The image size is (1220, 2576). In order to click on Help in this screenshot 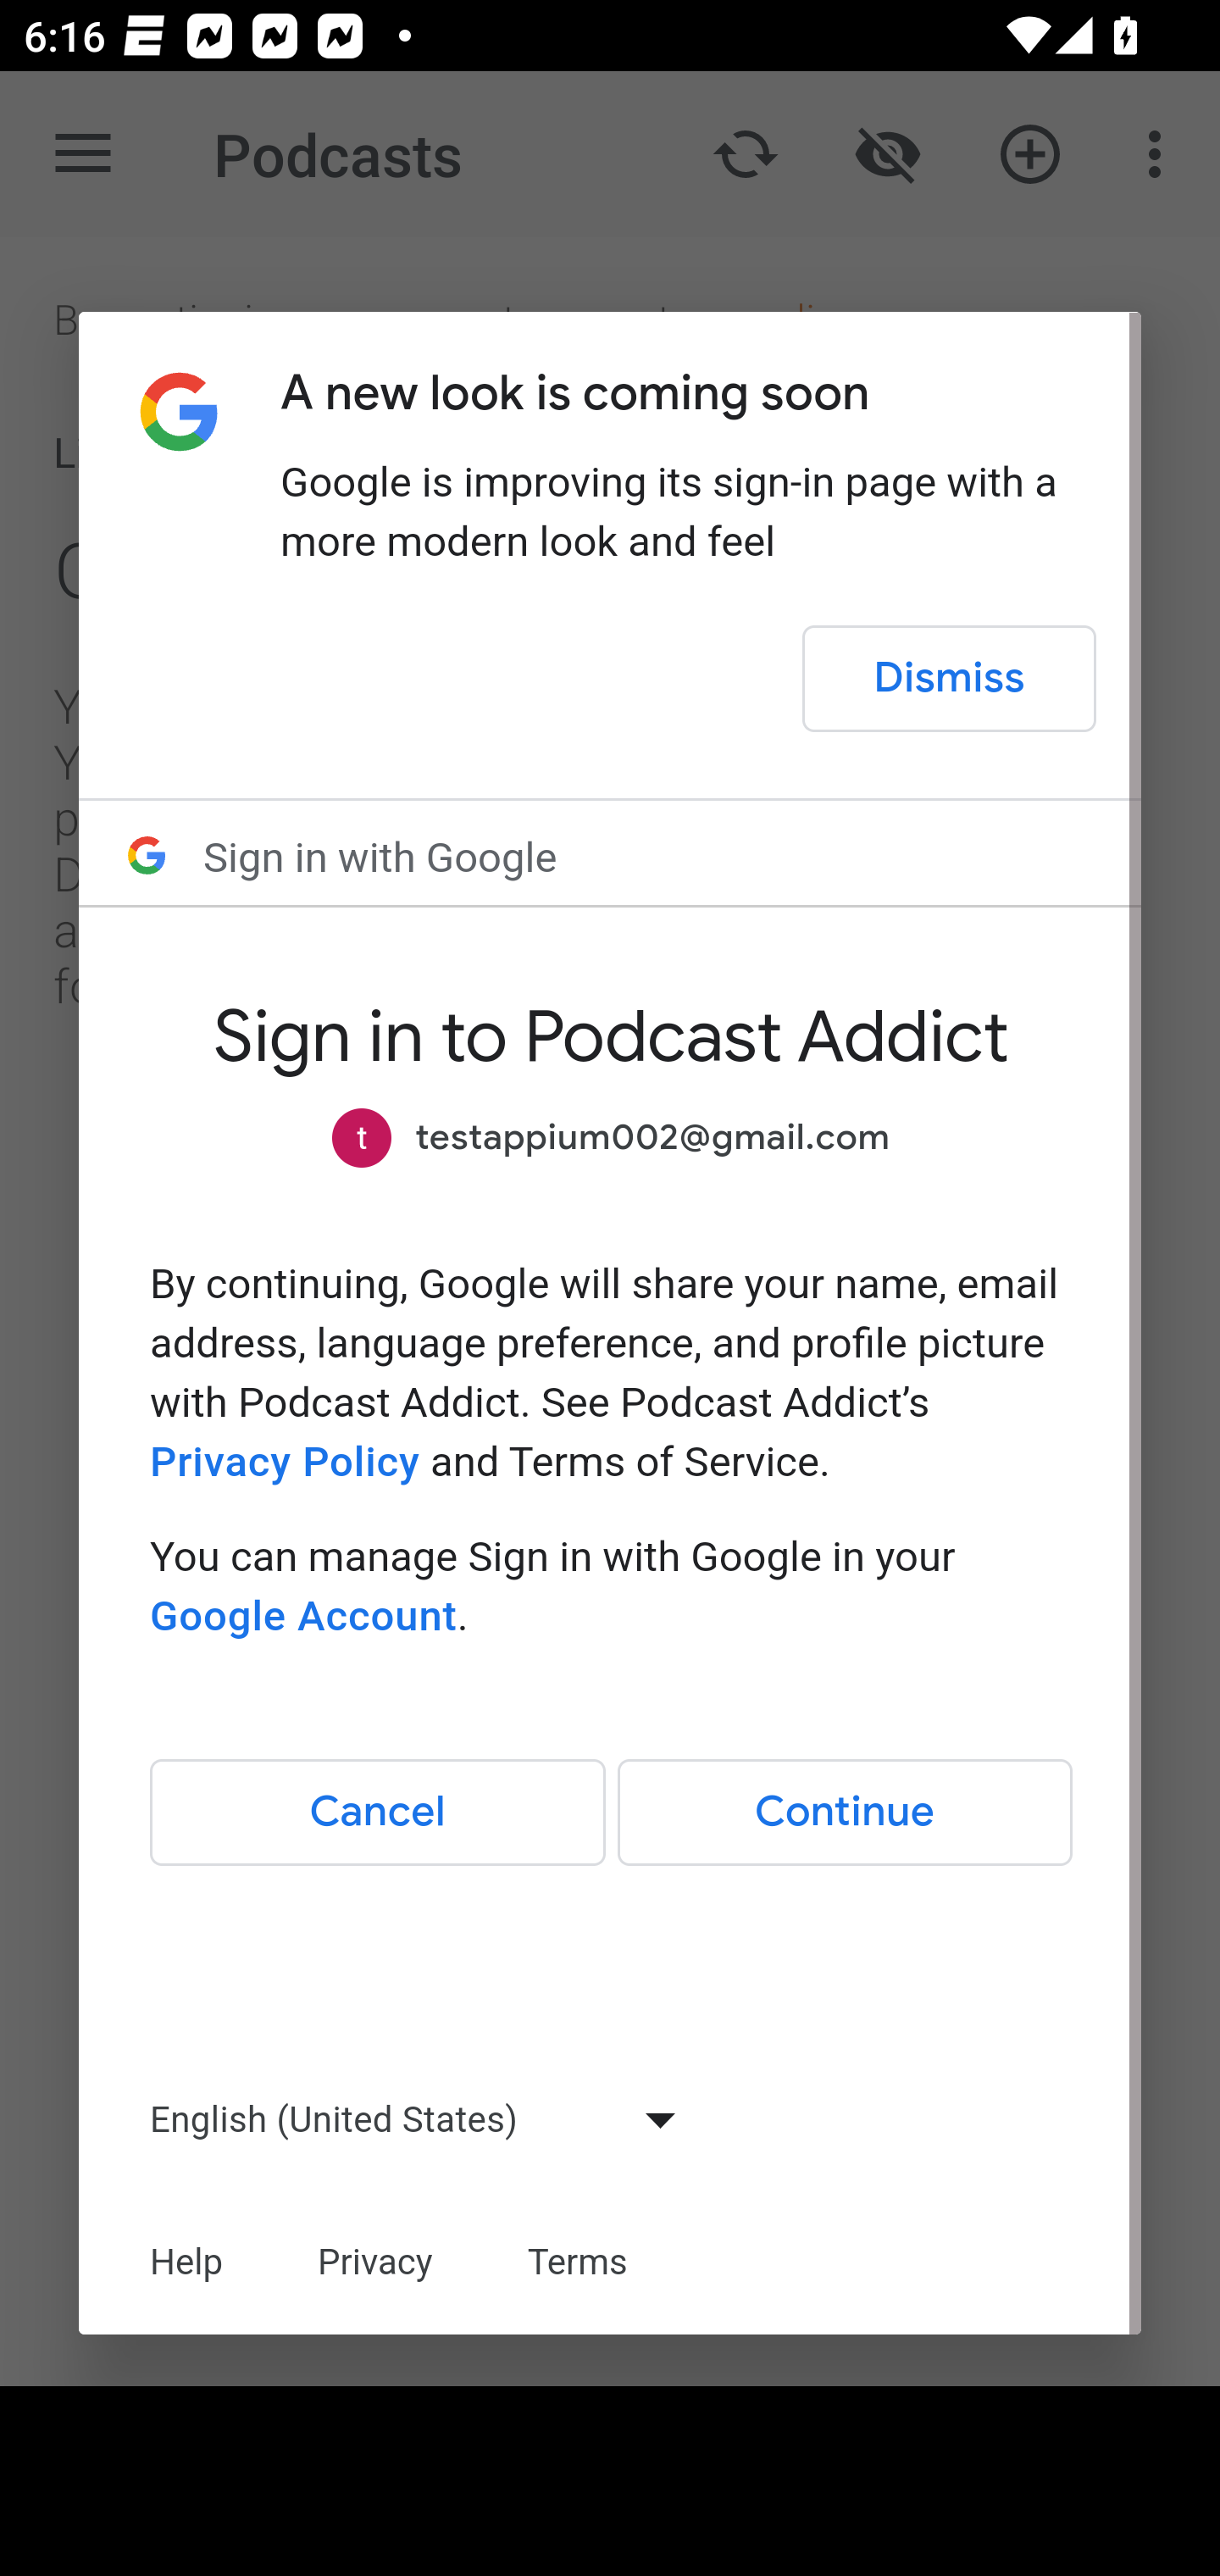, I will do `click(186, 2262)`.